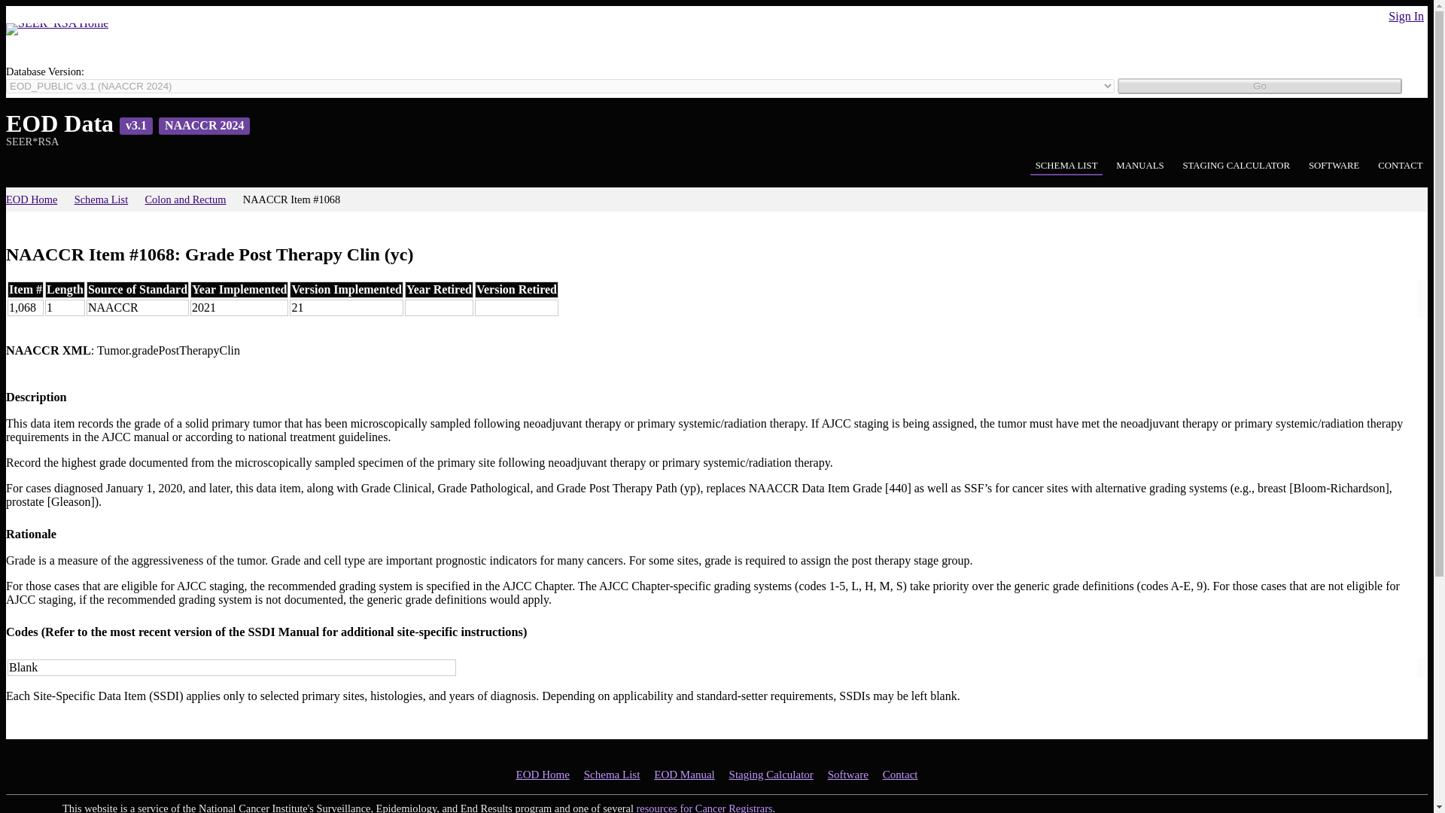 The height and width of the screenshot is (813, 1445). Describe the element at coordinates (611, 774) in the screenshot. I see `Schema List` at that location.